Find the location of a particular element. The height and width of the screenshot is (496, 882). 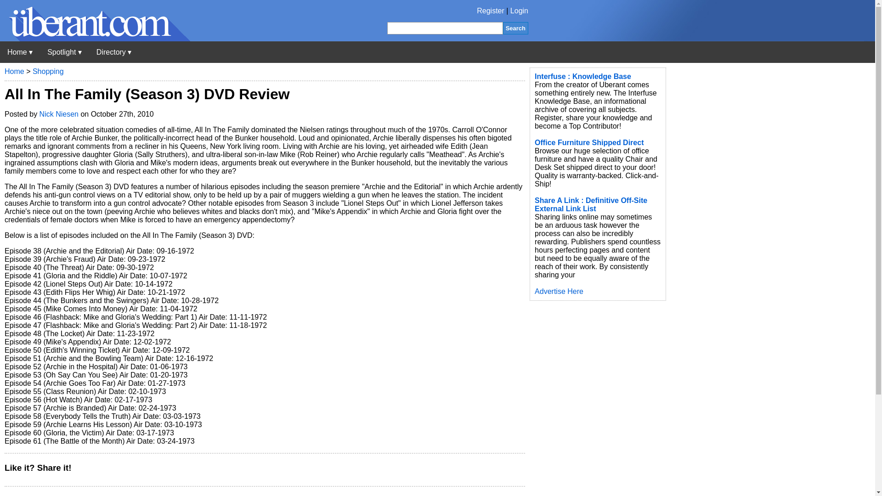

Search is located at coordinates (515, 28).